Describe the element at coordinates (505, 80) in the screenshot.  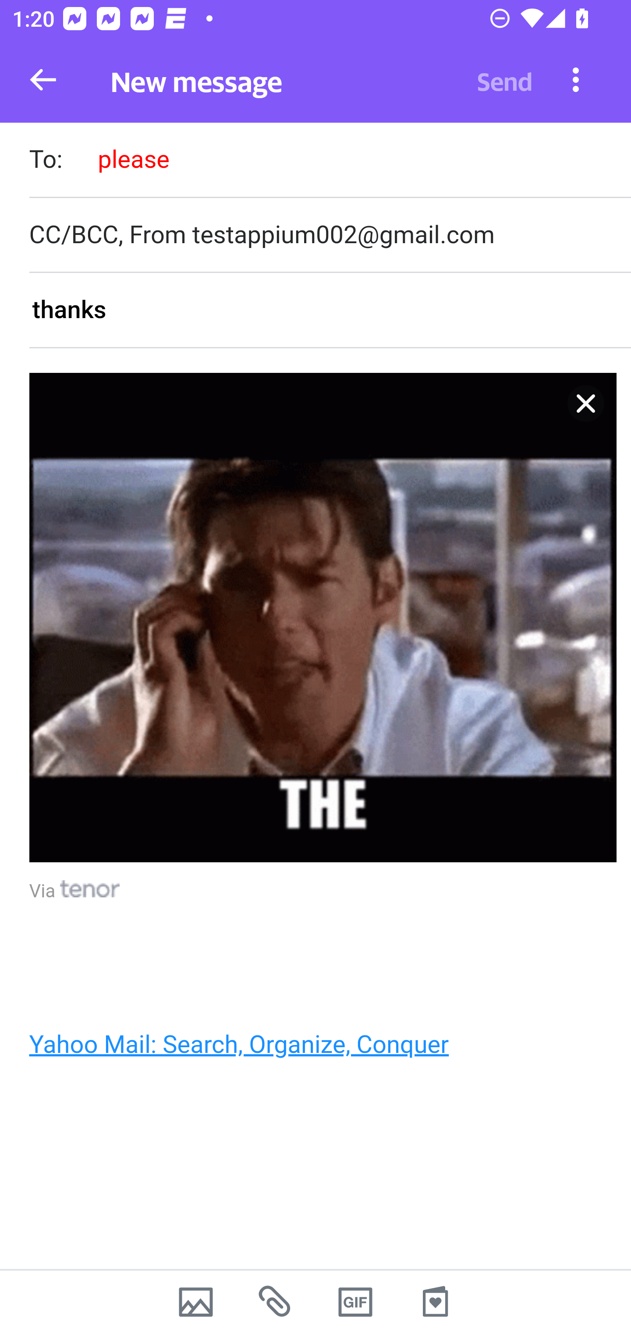
I see `Send` at that location.